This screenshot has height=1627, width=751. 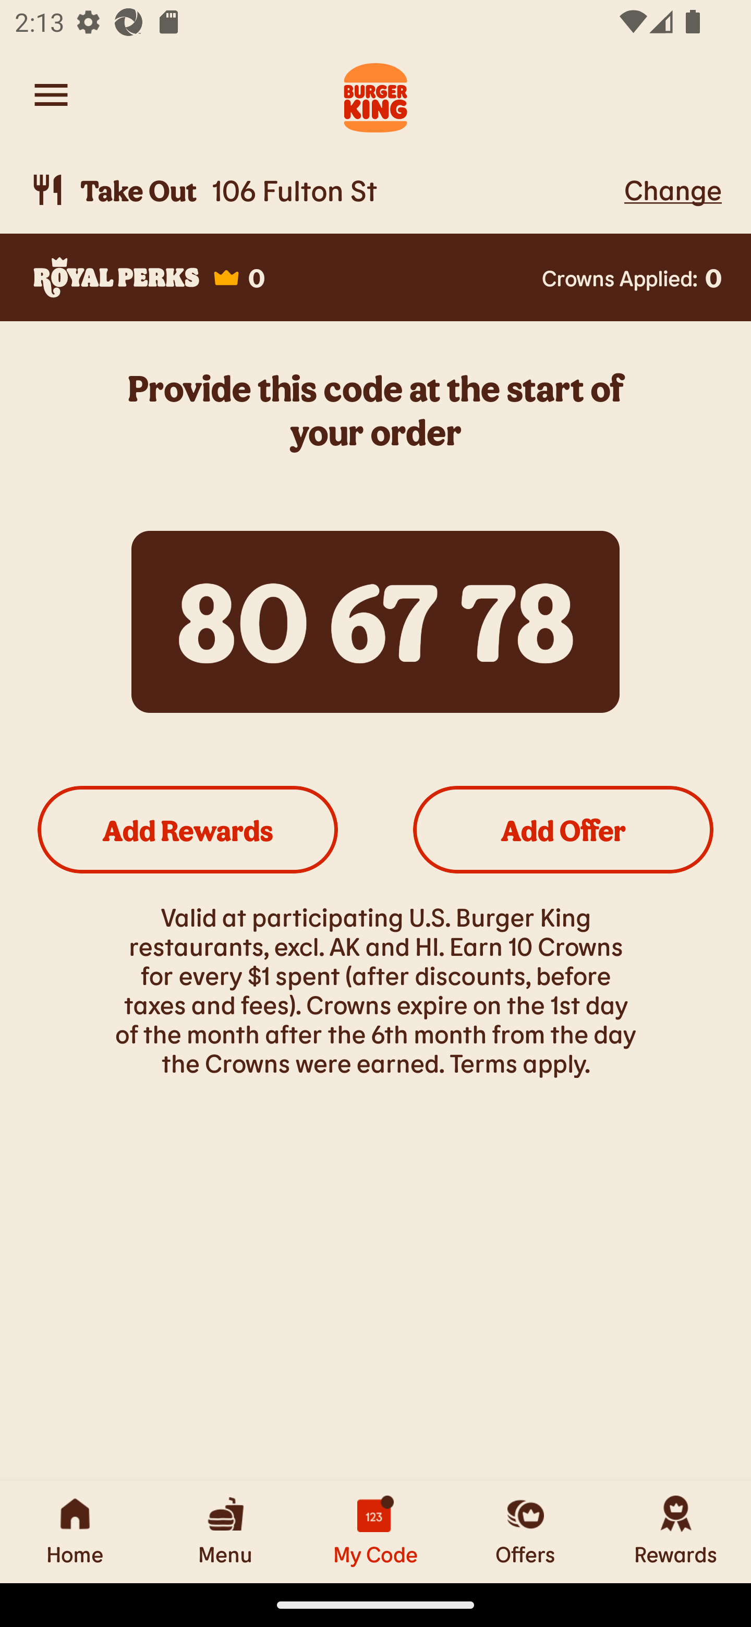 I want to click on Change, so click(x=673, y=189).